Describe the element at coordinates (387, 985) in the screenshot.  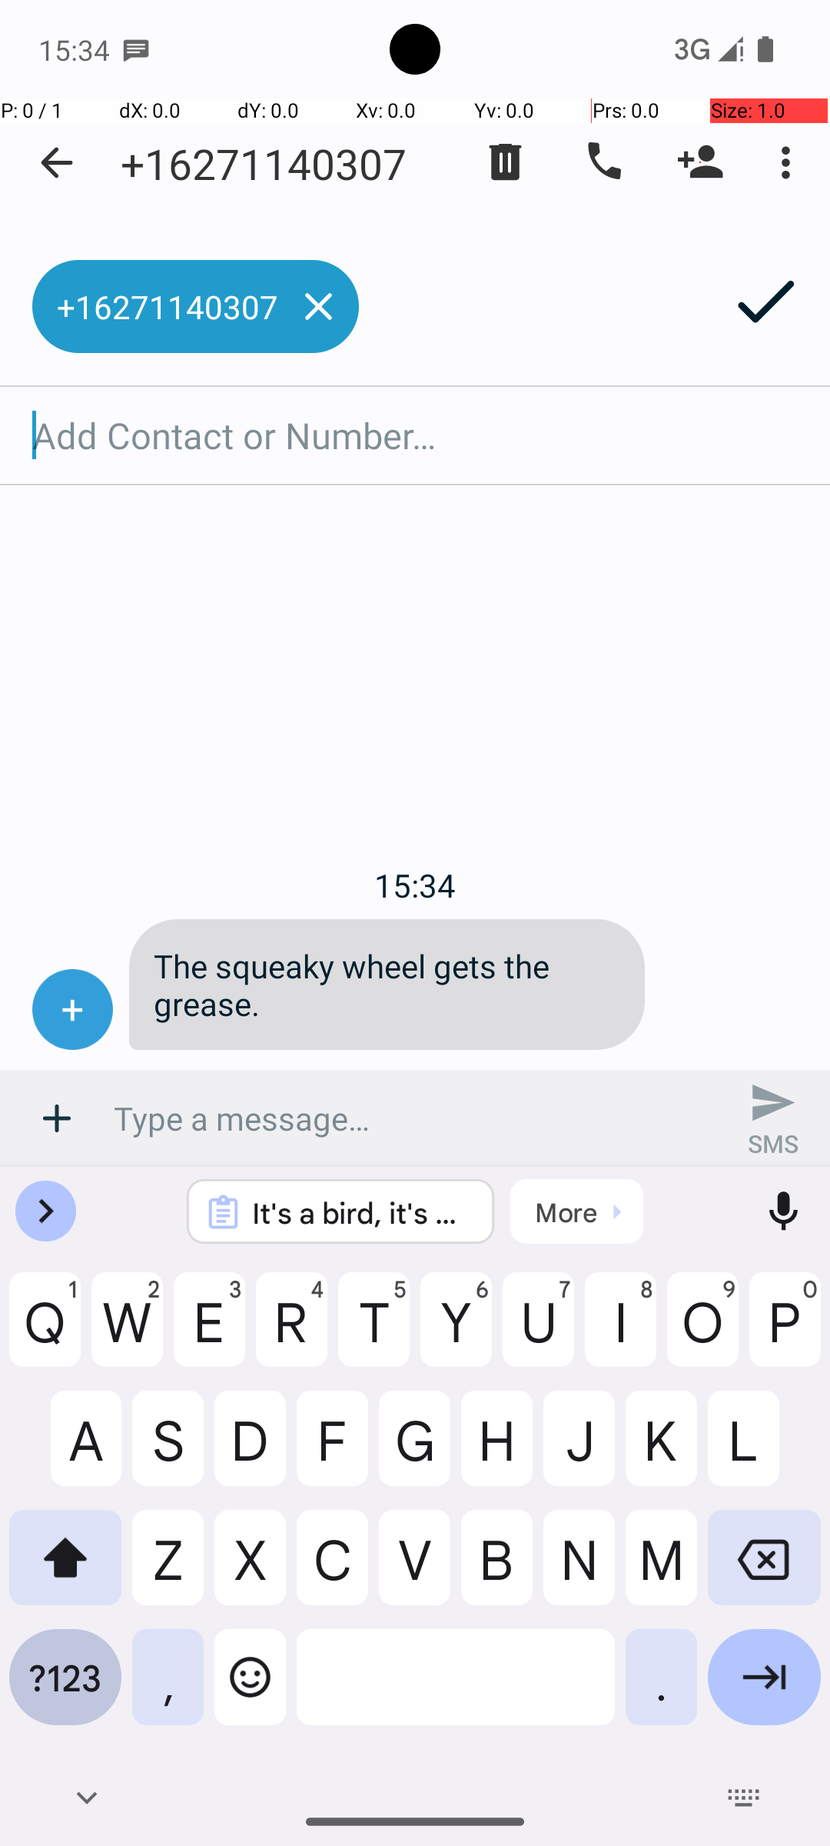
I see `The squeaky wheel gets the grease.` at that location.